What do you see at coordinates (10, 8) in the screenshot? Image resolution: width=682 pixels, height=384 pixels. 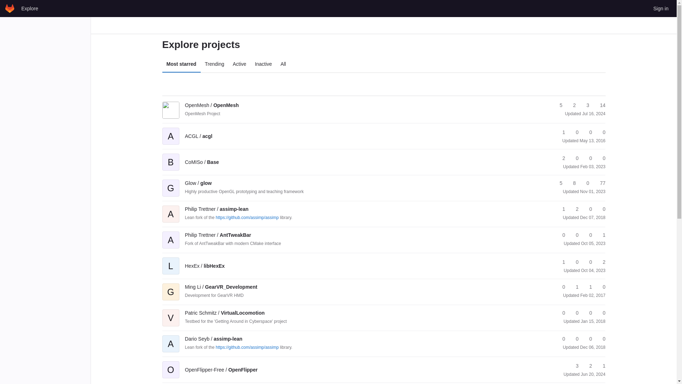 I see `Homepage` at bounding box center [10, 8].